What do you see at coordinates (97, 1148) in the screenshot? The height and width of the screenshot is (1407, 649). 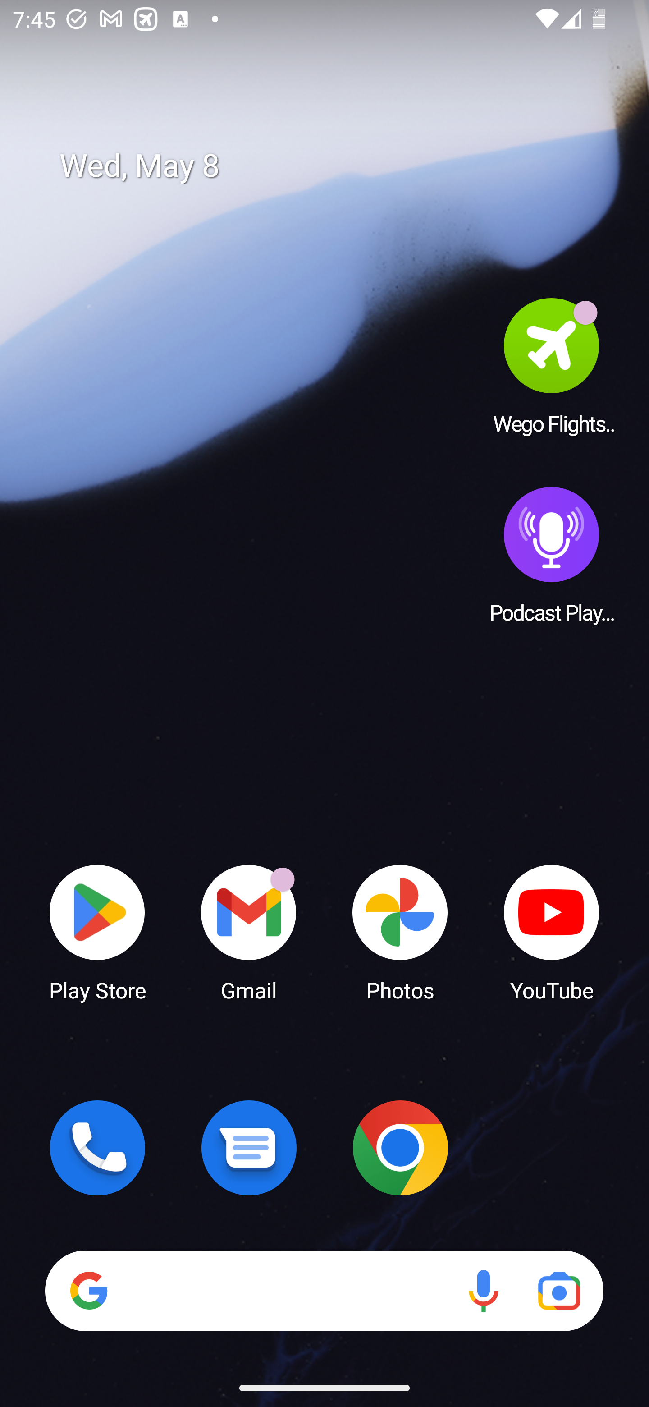 I see `Phone` at bounding box center [97, 1148].